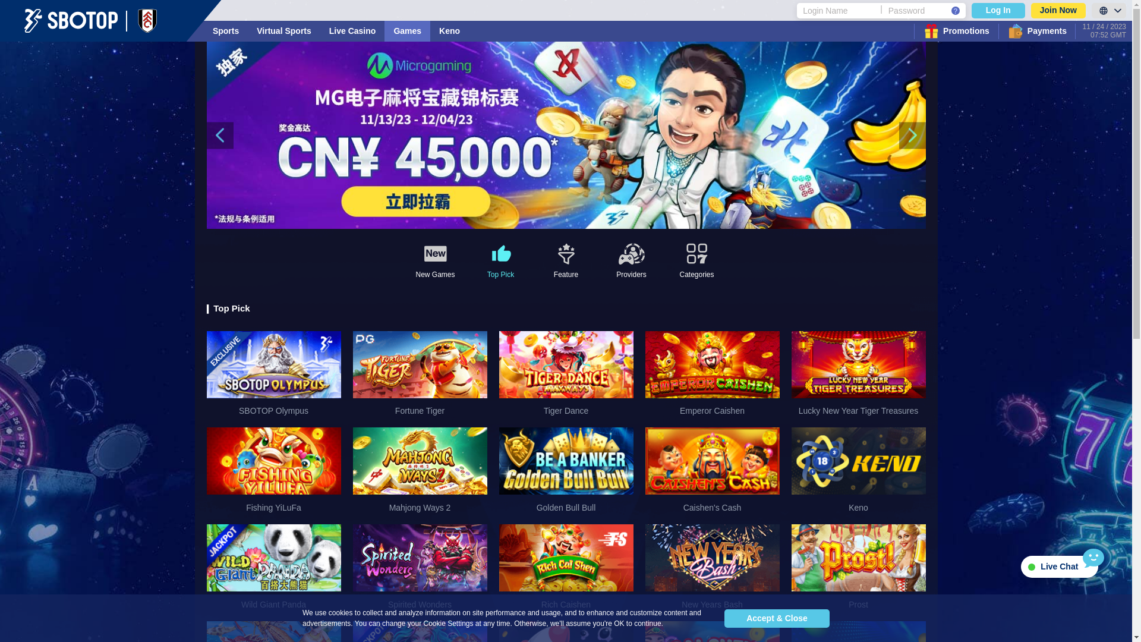 The image size is (1141, 642). What do you see at coordinates (435, 262) in the screenshot?
I see `New Games` at bounding box center [435, 262].